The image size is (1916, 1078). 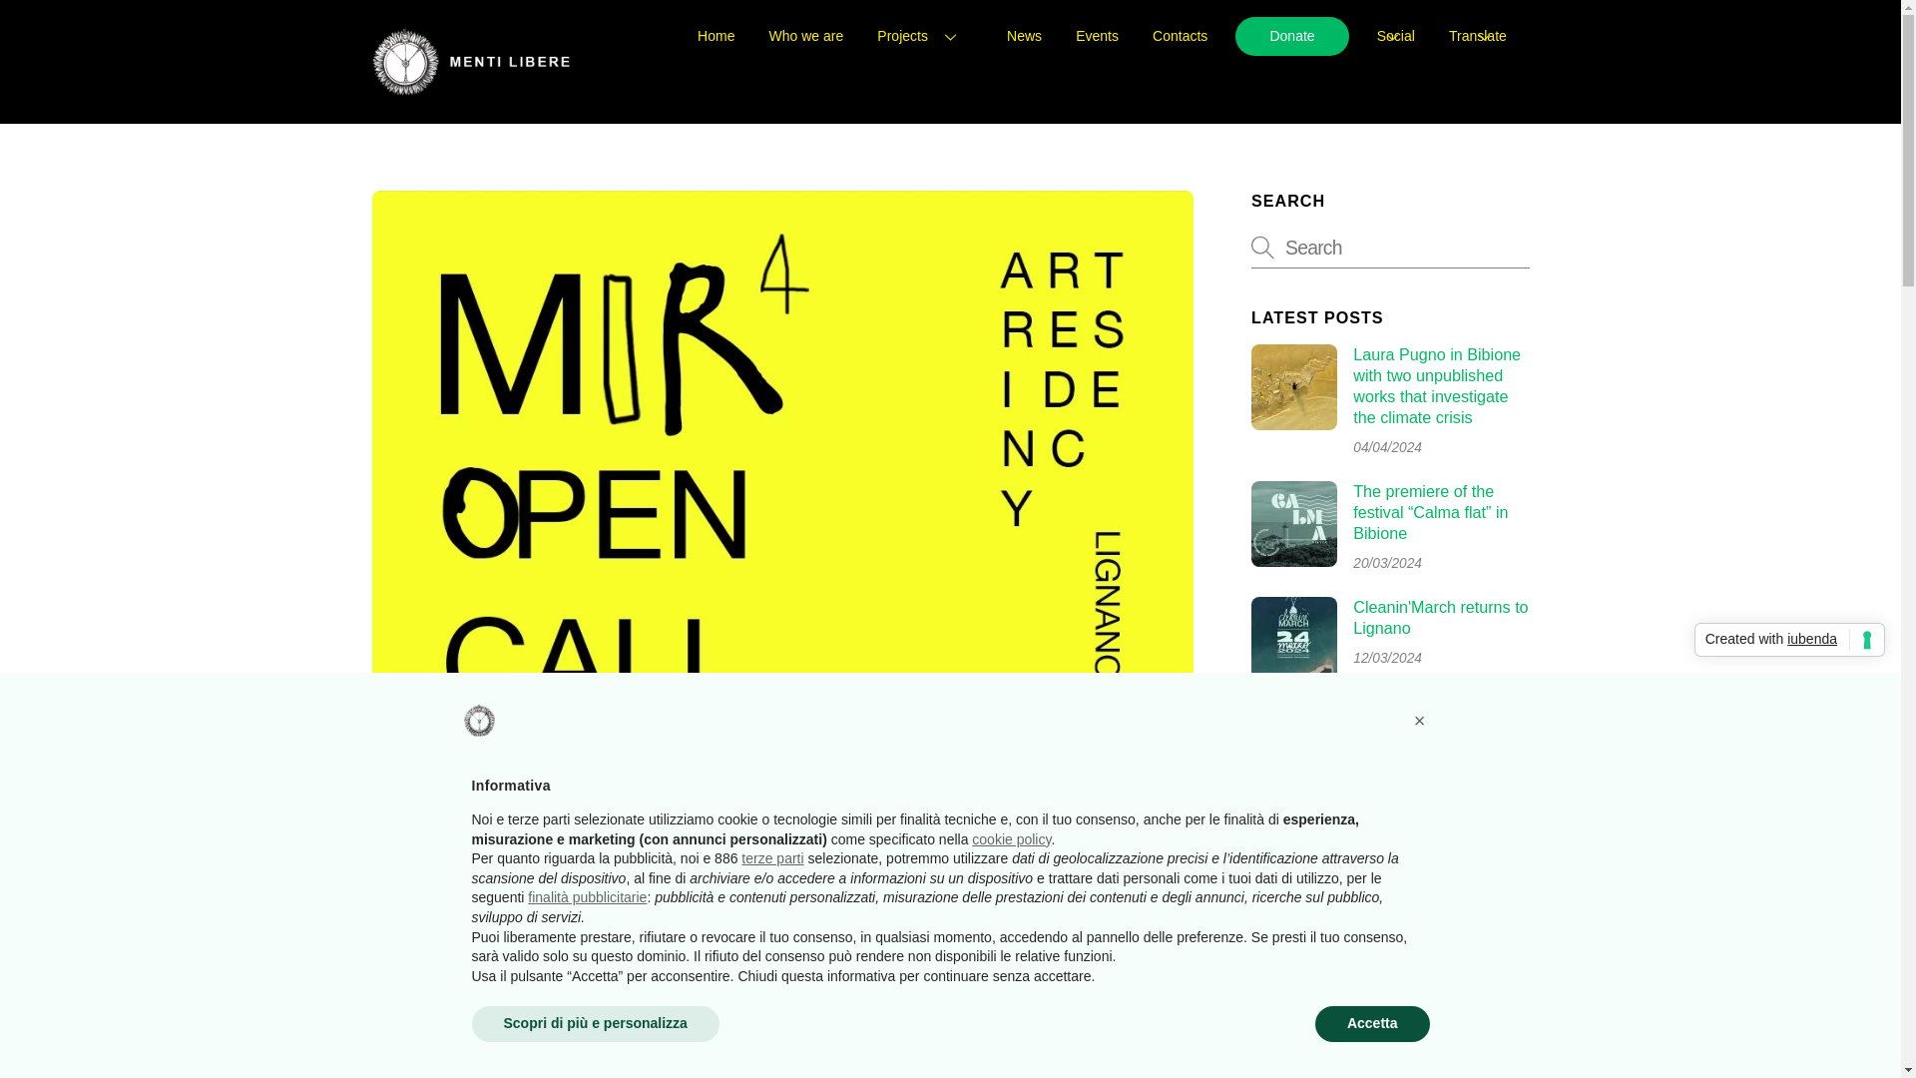 I want to click on Contacts, so click(x=1180, y=38).